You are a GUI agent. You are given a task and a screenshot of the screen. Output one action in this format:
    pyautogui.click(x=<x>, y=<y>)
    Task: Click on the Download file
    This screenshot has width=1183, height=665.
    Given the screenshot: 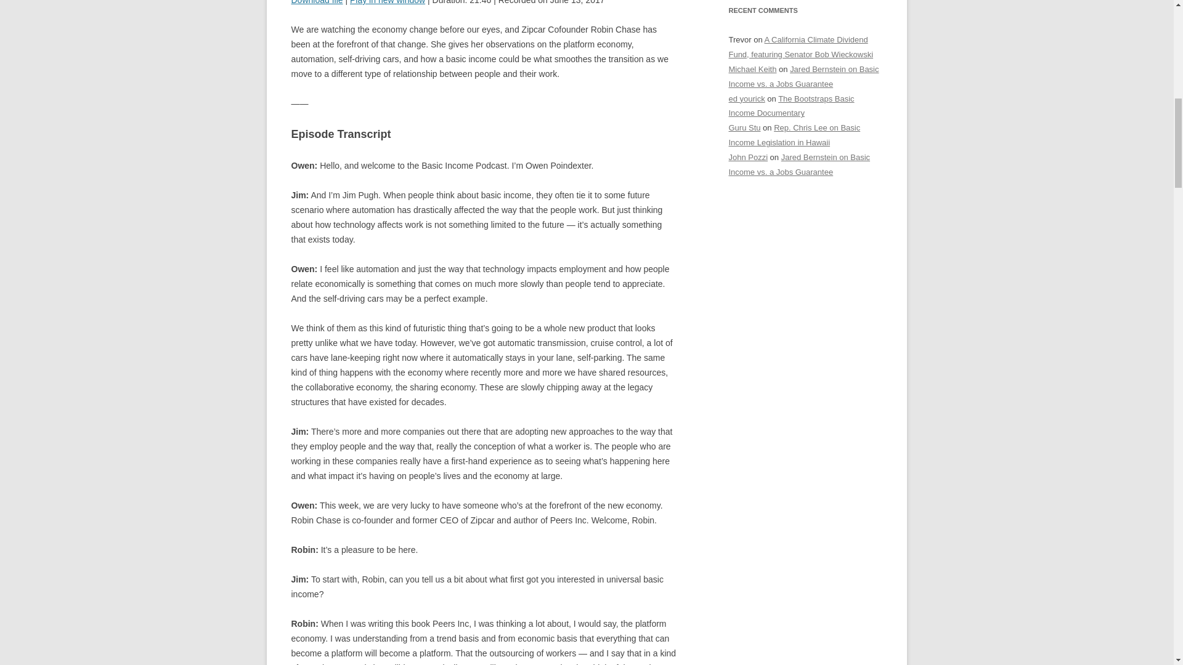 What is the action you would take?
    pyautogui.click(x=317, y=2)
    